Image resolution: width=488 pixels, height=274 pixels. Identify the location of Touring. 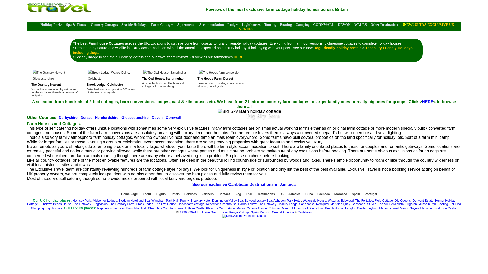
(270, 24).